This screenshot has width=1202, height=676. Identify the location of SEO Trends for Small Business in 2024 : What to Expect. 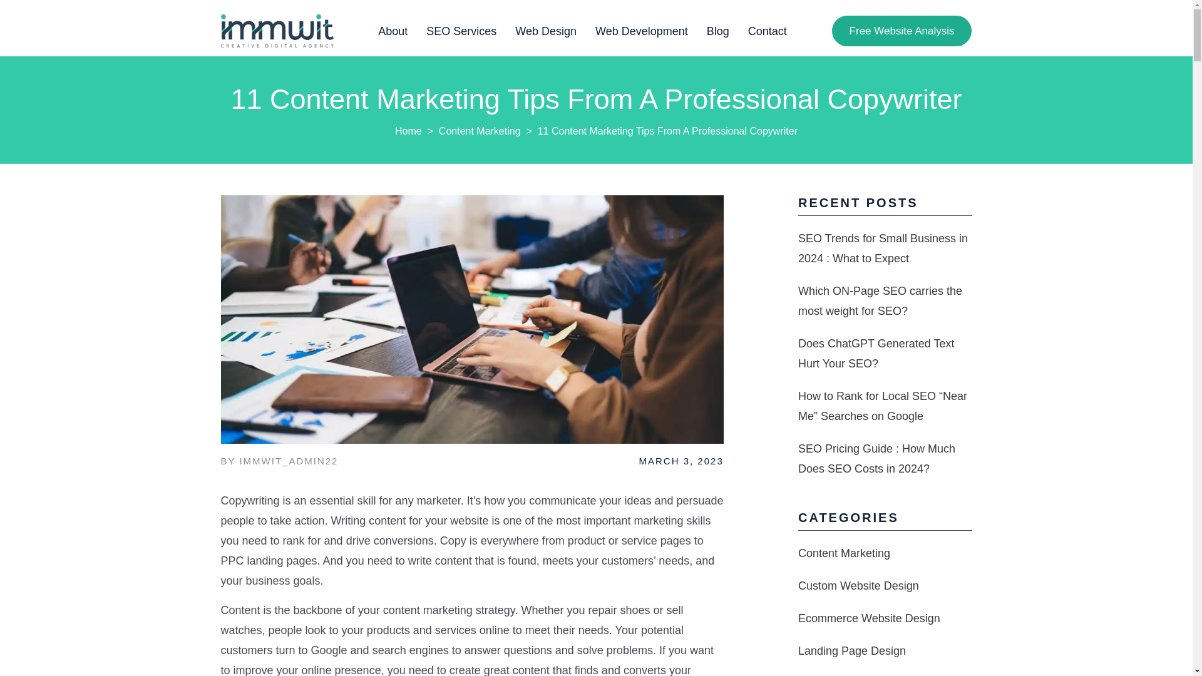
(883, 248).